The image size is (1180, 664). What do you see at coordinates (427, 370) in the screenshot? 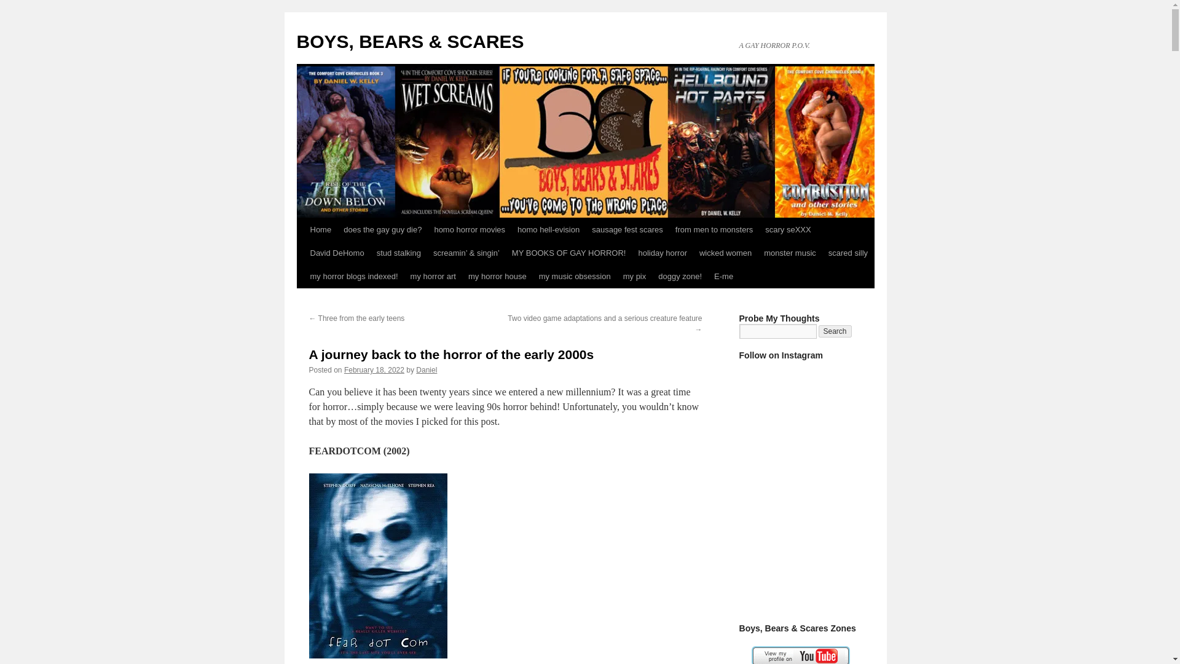
I see `Daniel` at bounding box center [427, 370].